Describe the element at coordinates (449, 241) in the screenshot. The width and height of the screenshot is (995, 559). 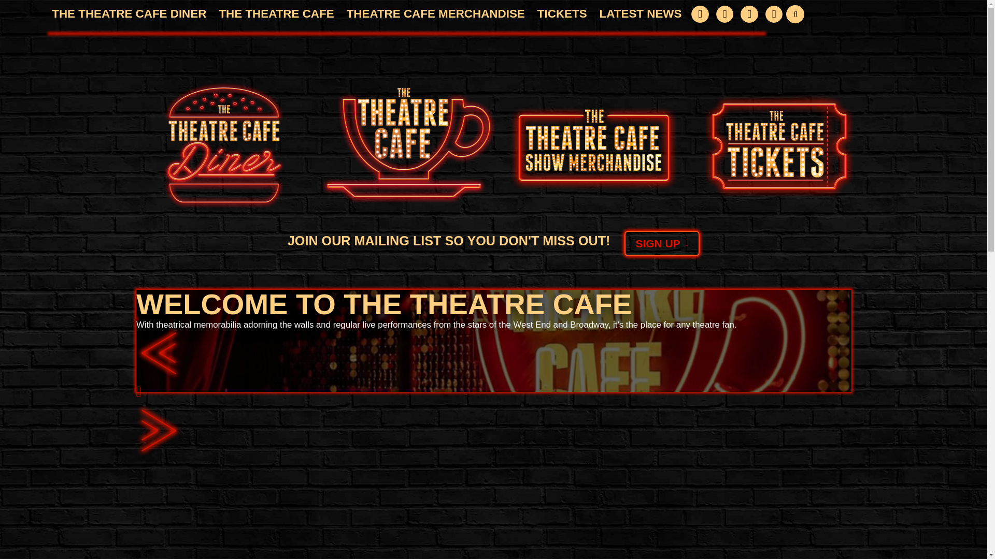
I see `JOIN OUR MAILING LIST SO YOU DON'T MISS OUT!` at that location.